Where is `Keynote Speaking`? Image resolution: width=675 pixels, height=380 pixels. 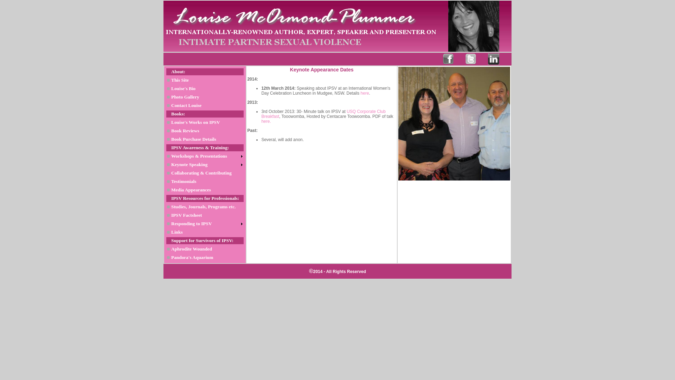
Keynote Speaking is located at coordinates (205, 165).